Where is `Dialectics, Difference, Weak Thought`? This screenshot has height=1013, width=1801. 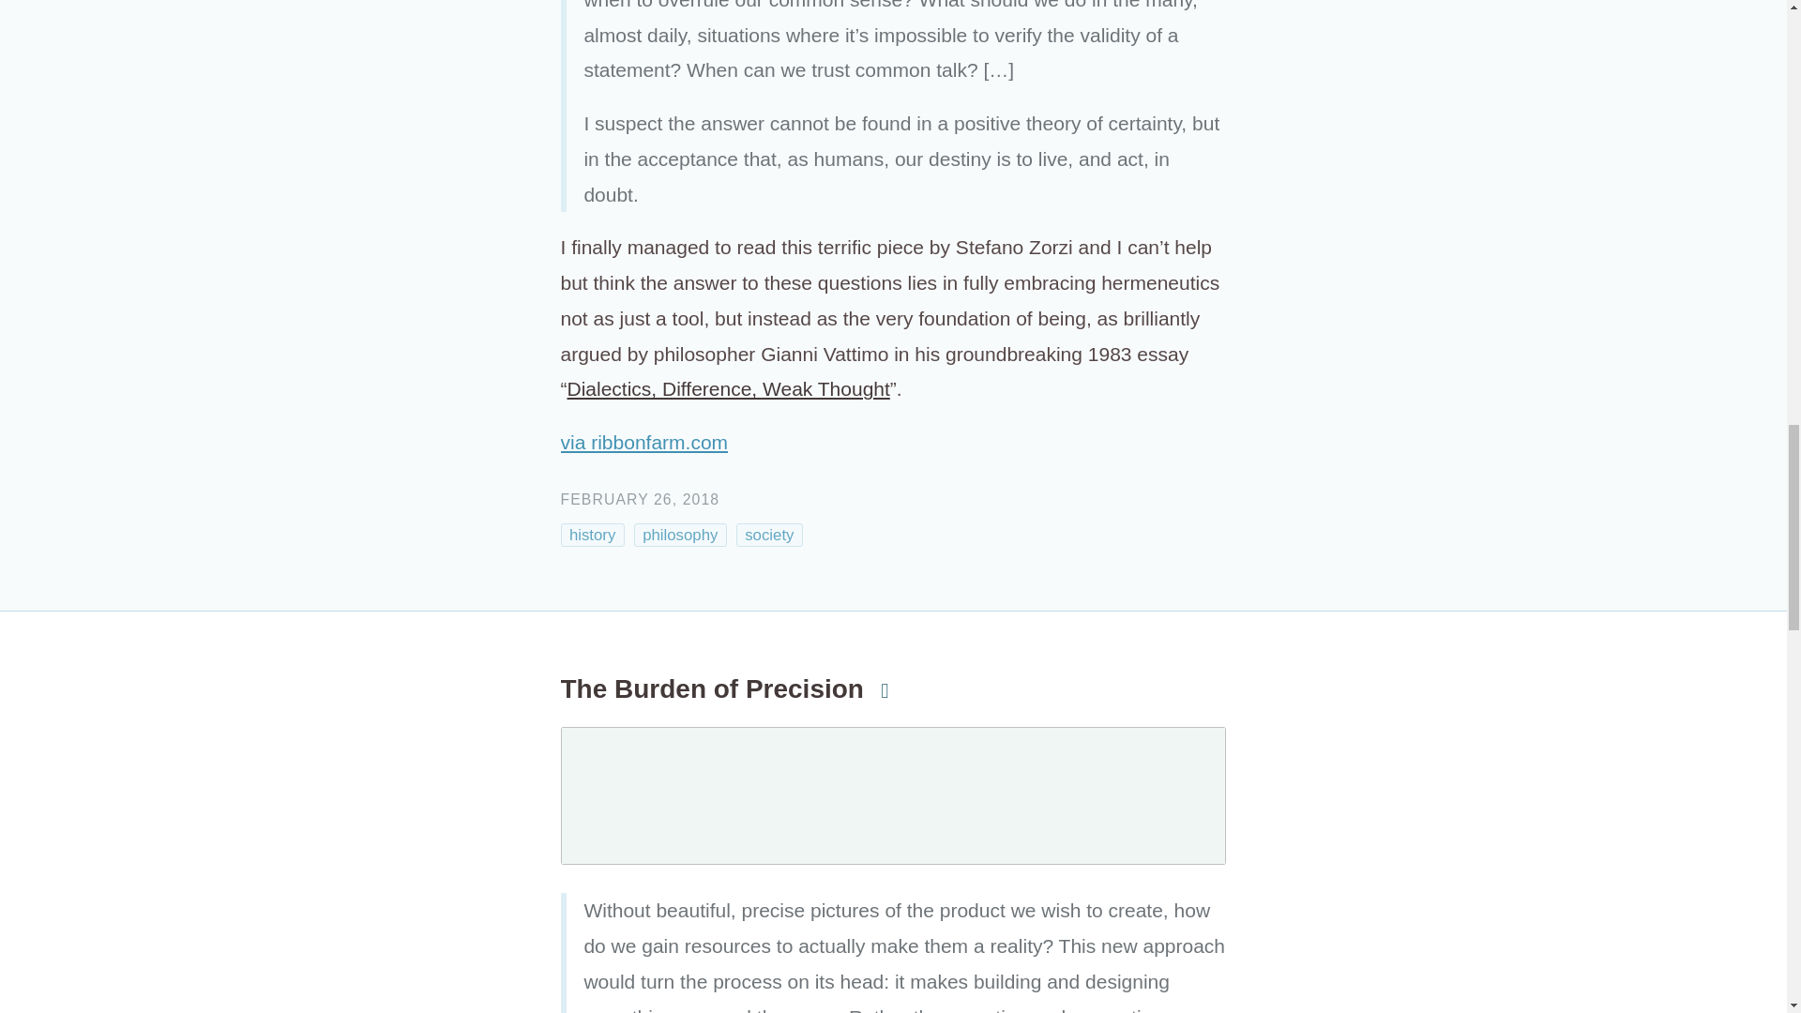 Dialectics, Difference, Weak Thought is located at coordinates (728, 388).